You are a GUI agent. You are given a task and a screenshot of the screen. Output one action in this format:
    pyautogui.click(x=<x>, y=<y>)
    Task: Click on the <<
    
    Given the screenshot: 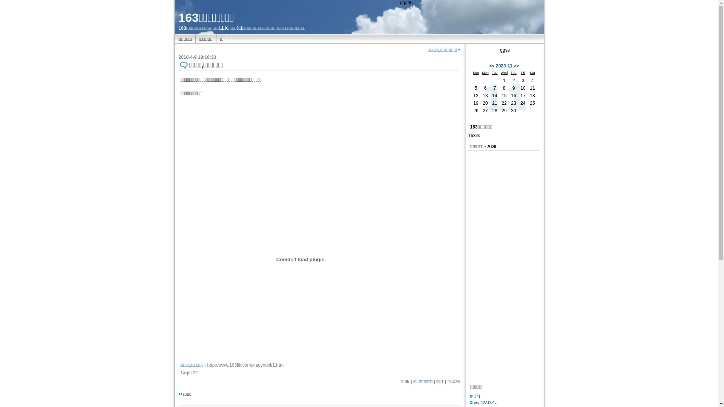 What is the action you would take?
    pyautogui.click(x=492, y=66)
    